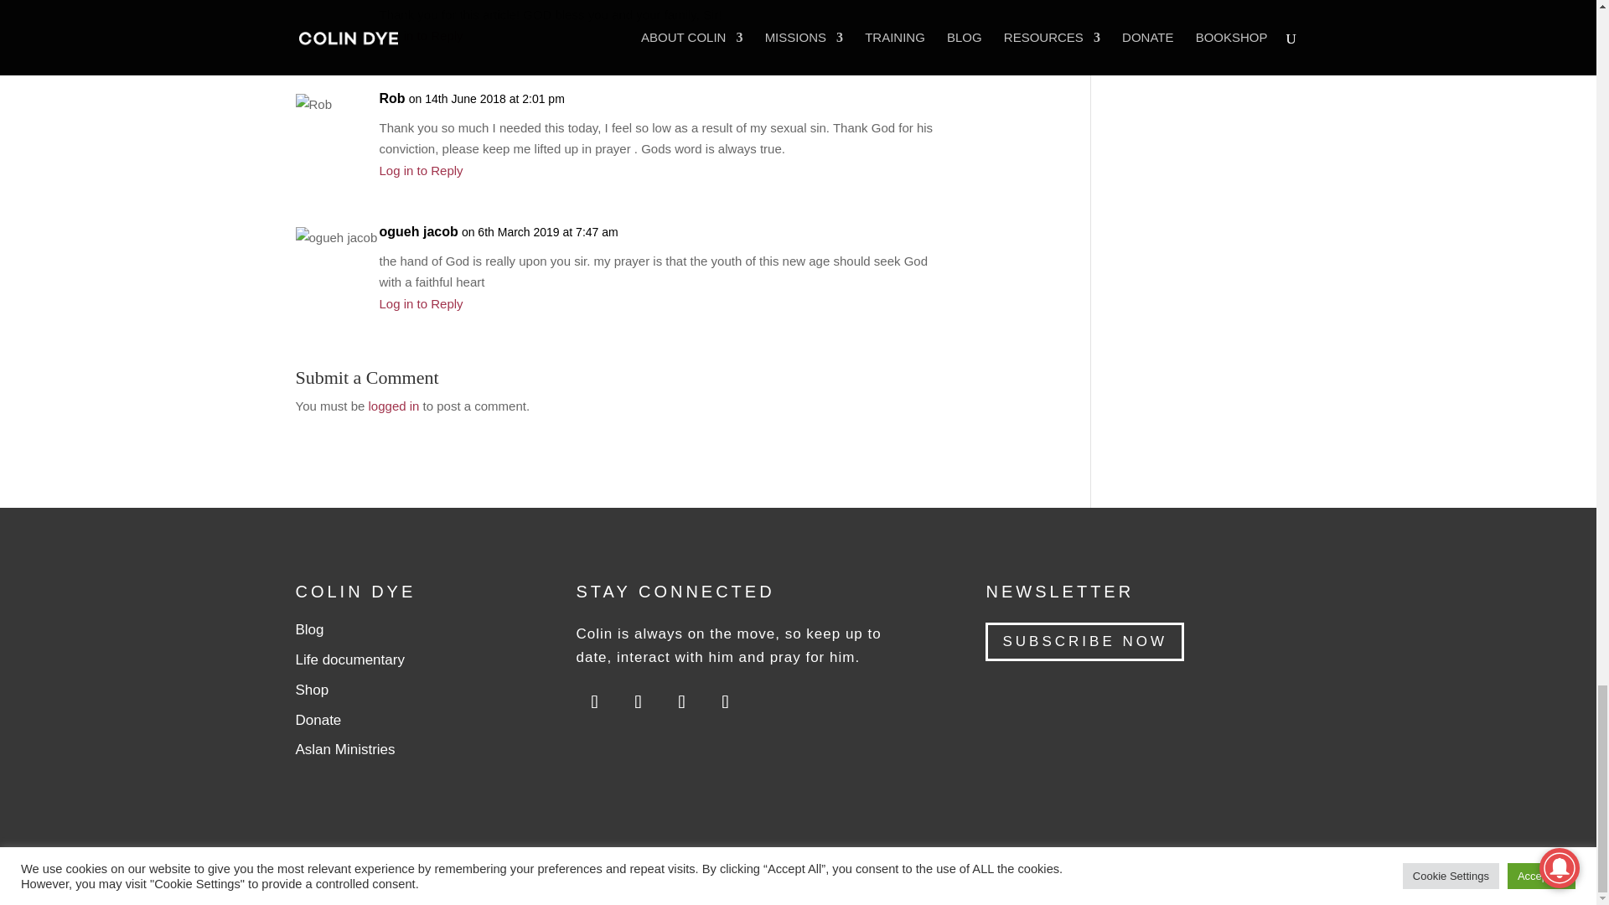  What do you see at coordinates (638, 702) in the screenshot?
I see `Follow on Instagram` at bounding box center [638, 702].